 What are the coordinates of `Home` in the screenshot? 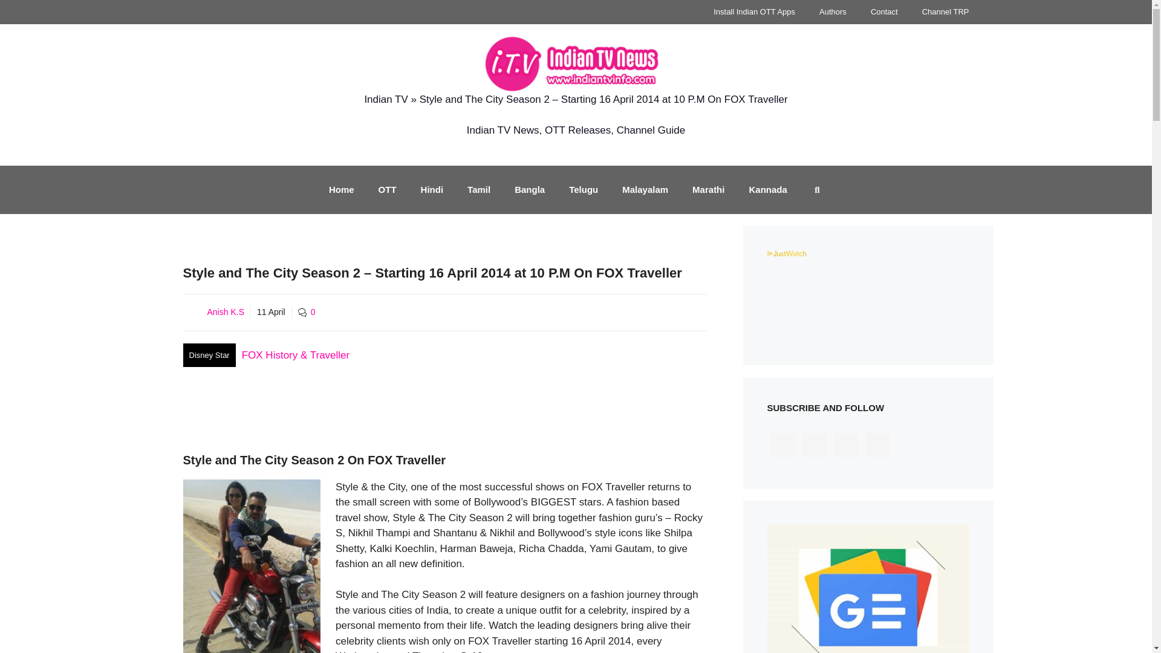 It's located at (342, 190).